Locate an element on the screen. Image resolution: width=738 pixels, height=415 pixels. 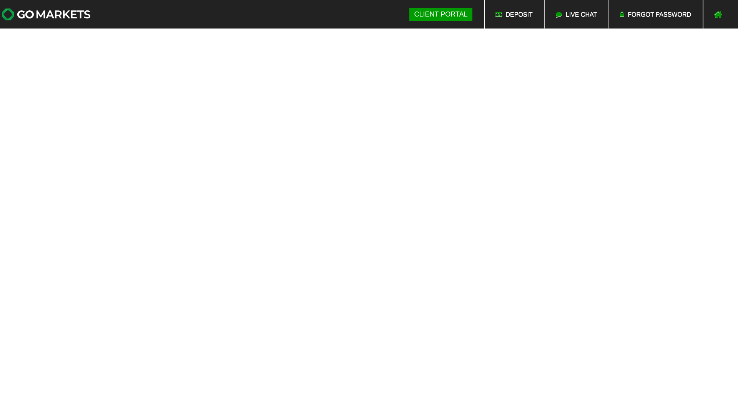
DEPOSIT is located at coordinates (514, 15).